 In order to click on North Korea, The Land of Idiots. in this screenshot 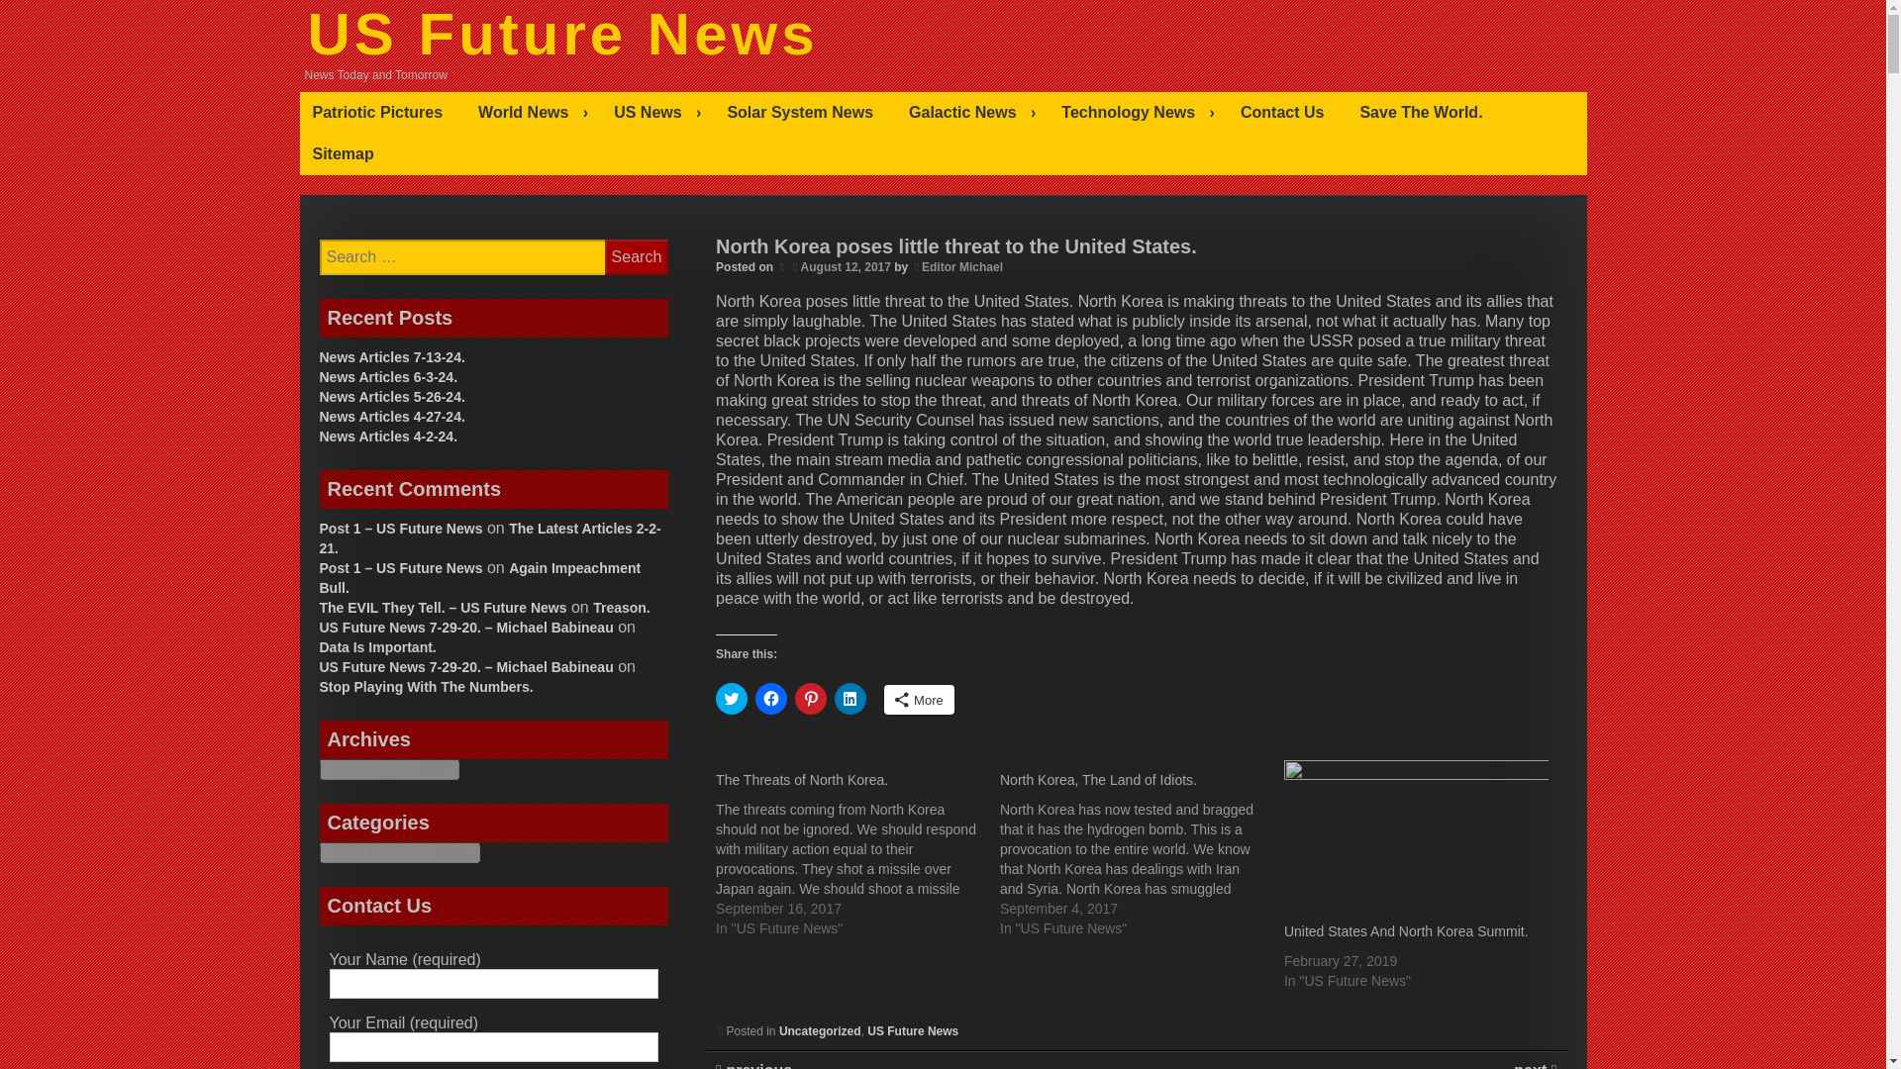, I will do `click(1142, 849)`.